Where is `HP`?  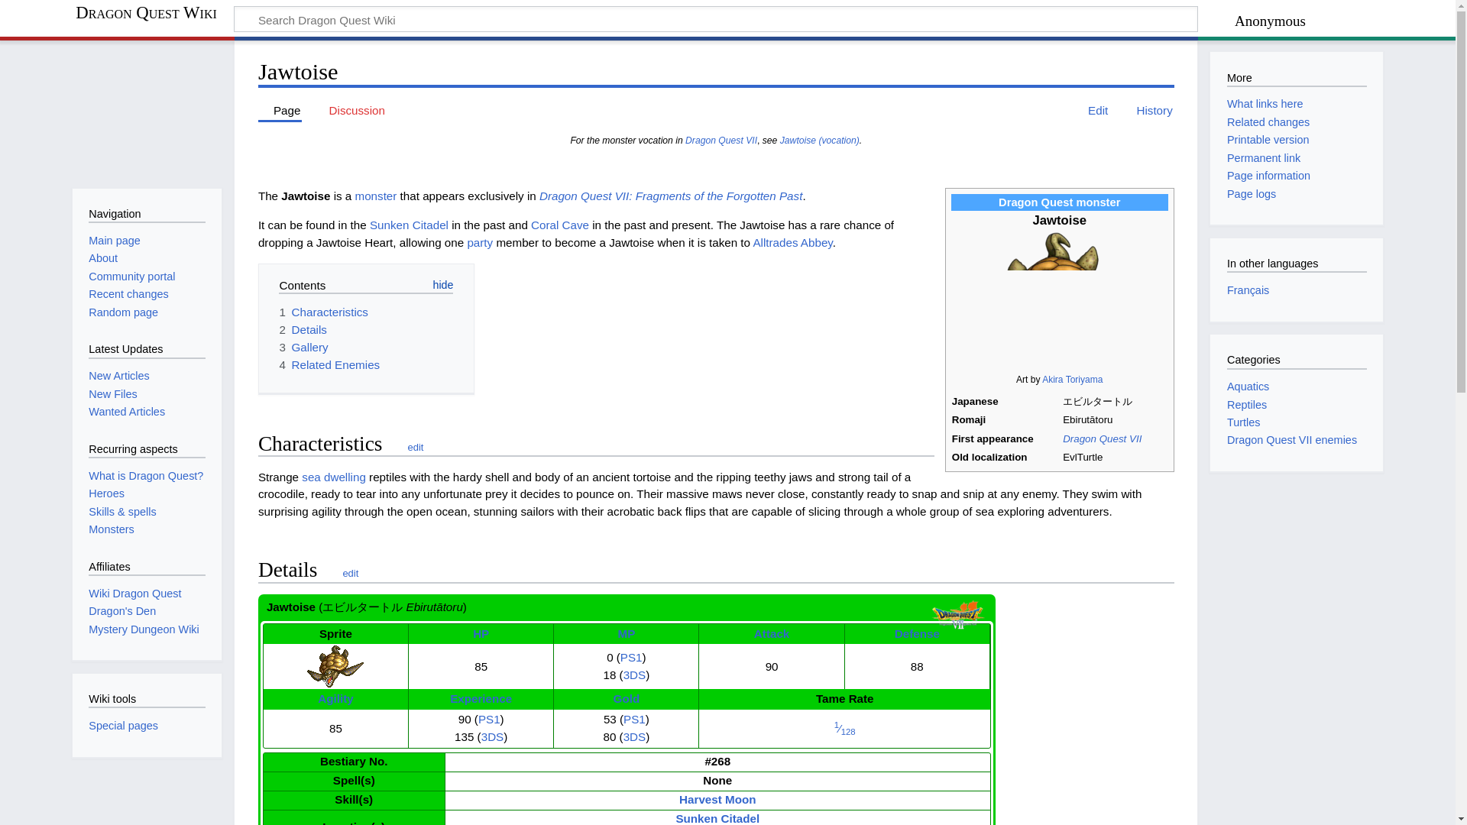
HP is located at coordinates (480, 633).